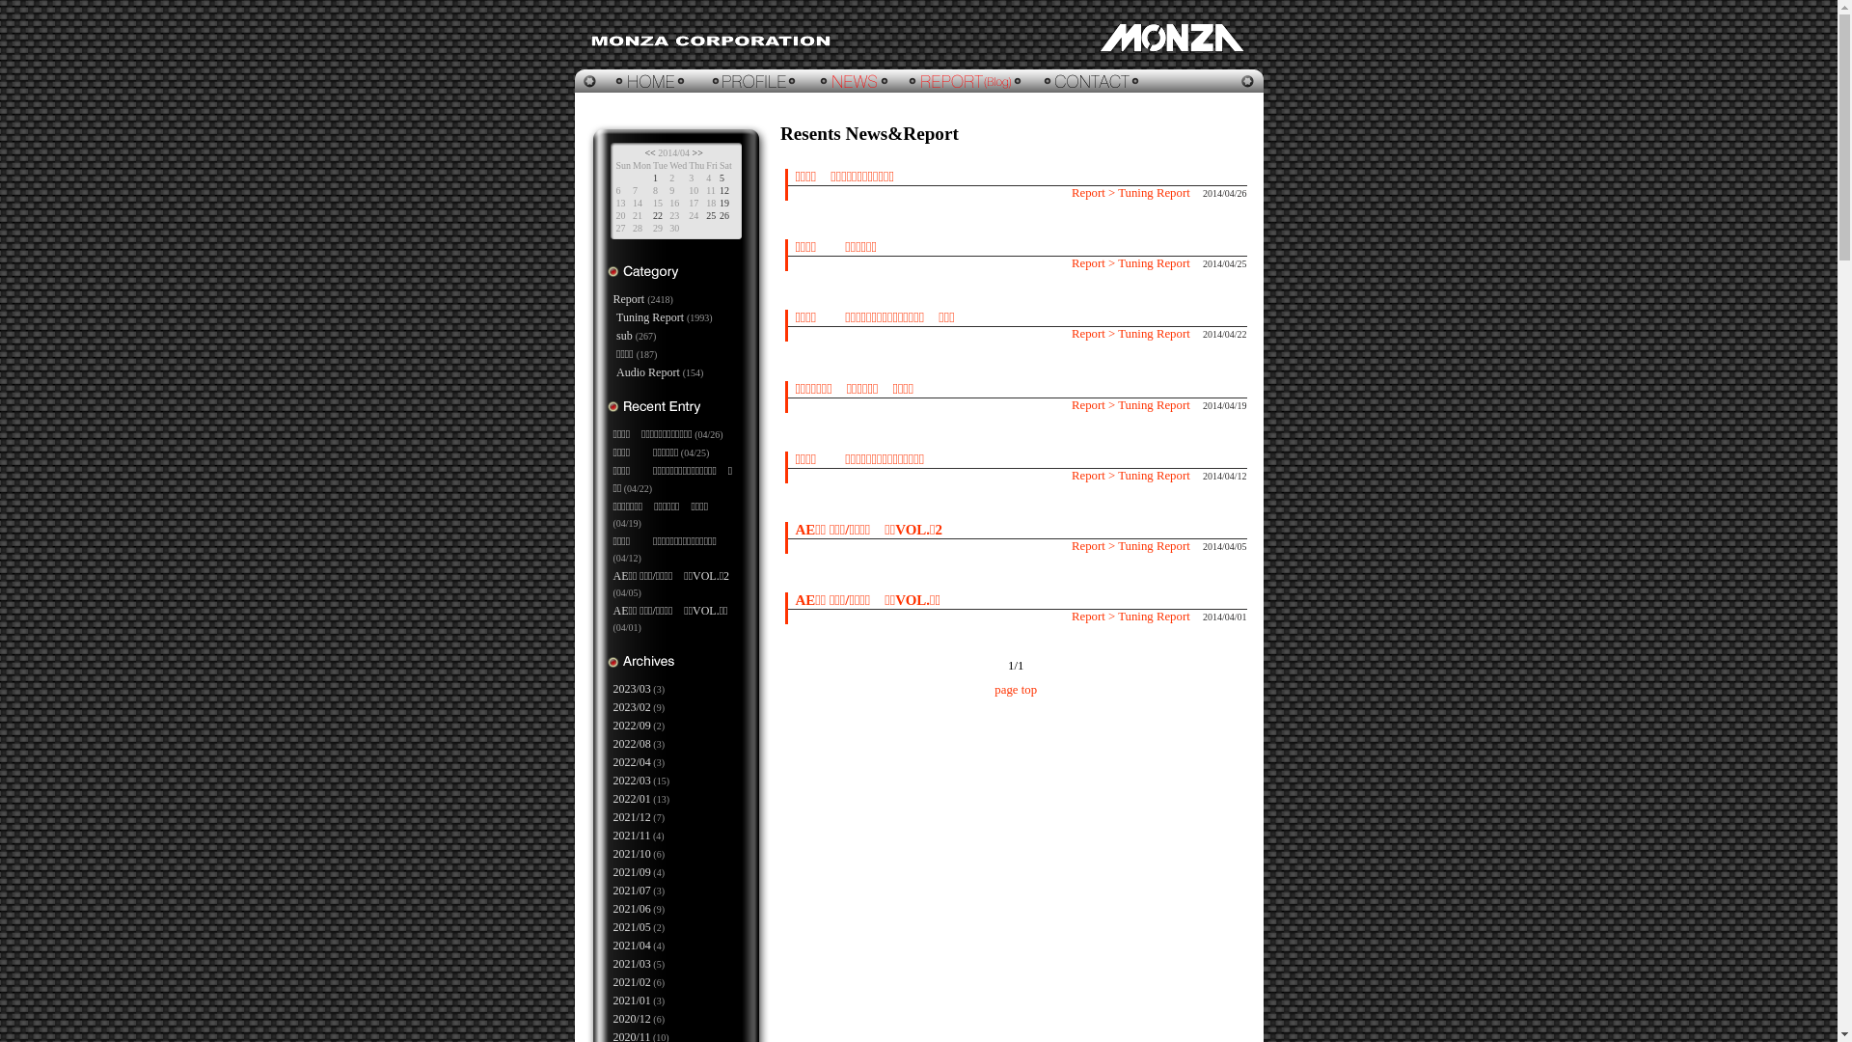 The width and height of the screenshot is (1852, 1042). Describe the element at coordinates (1016, 690) in the screenshot. I see `page top` at that location.